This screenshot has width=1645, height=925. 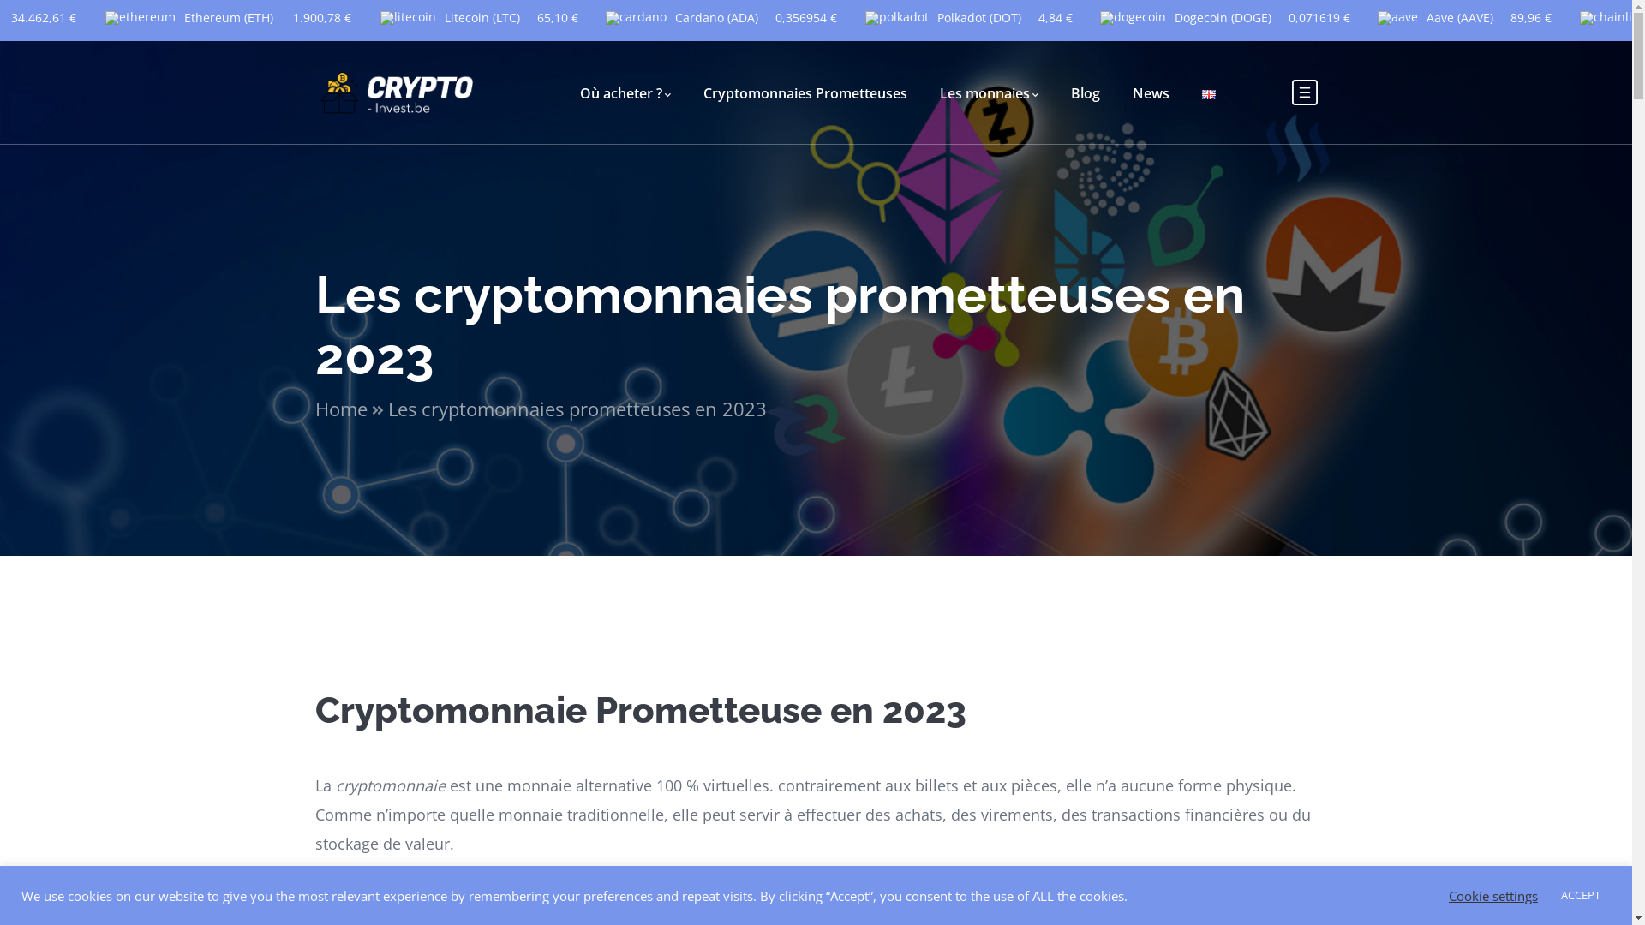 I want to click on ACCEPT, so click(x=1581, y=896).